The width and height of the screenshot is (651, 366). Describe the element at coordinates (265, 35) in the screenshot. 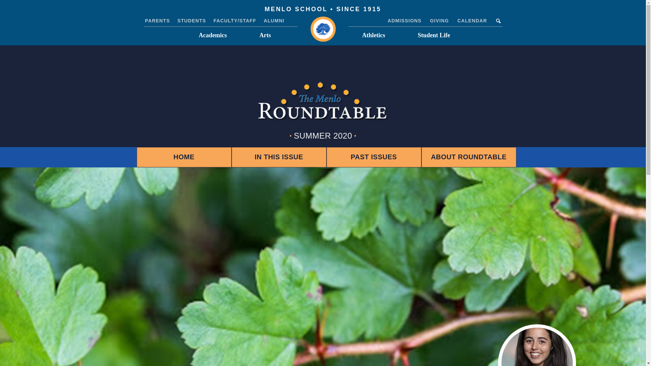

I see `Arts` at that location.